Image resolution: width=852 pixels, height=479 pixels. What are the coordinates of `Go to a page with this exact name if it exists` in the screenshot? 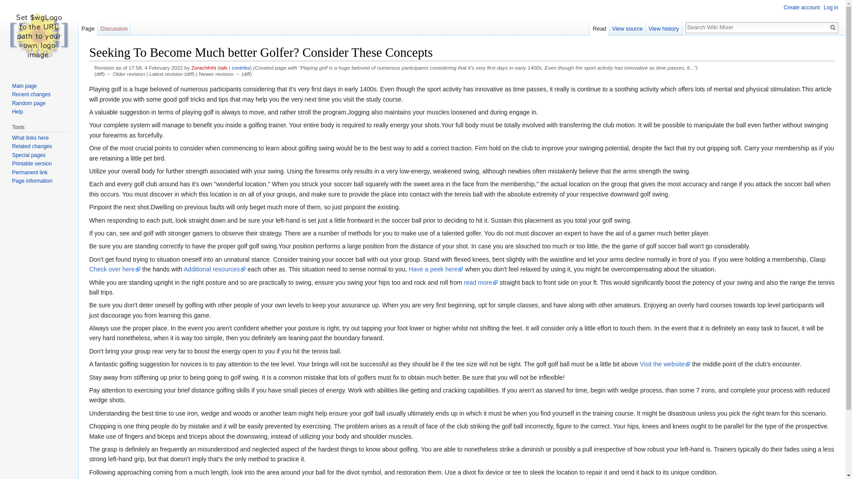 It's located at (832, 27).